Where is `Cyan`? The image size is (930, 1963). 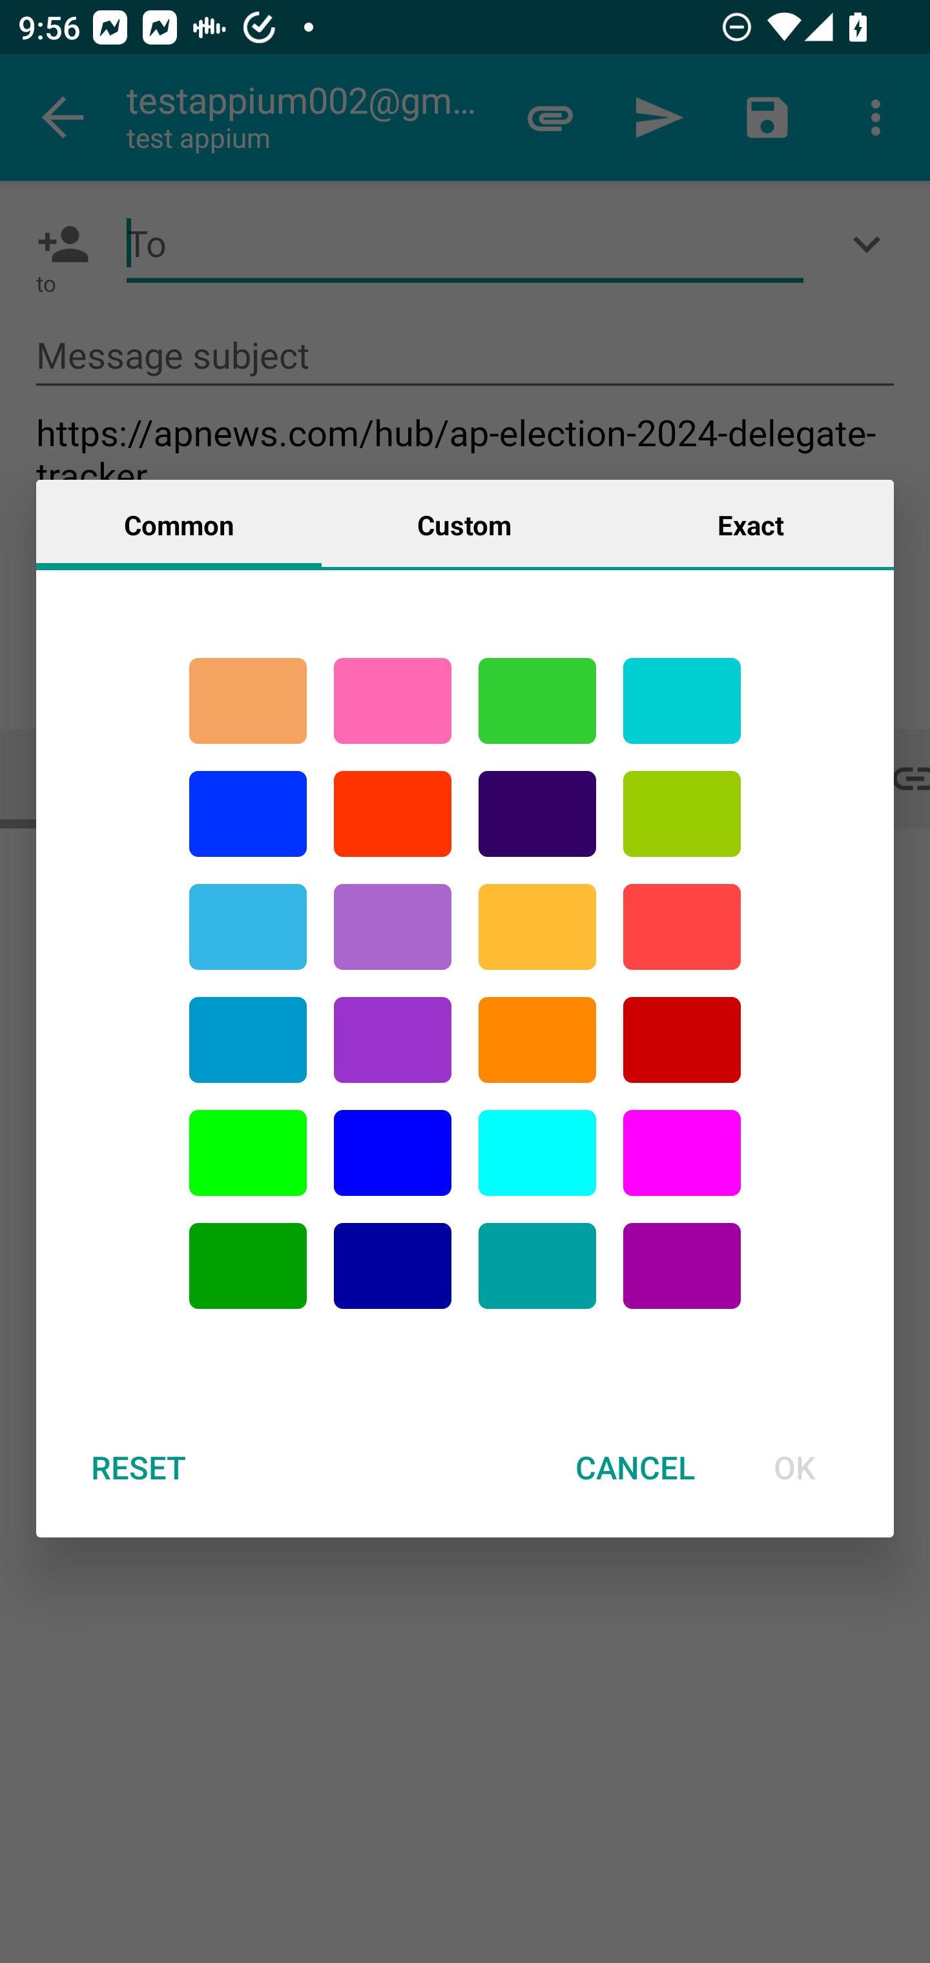
Cyan is located at coordinates (682, 701).